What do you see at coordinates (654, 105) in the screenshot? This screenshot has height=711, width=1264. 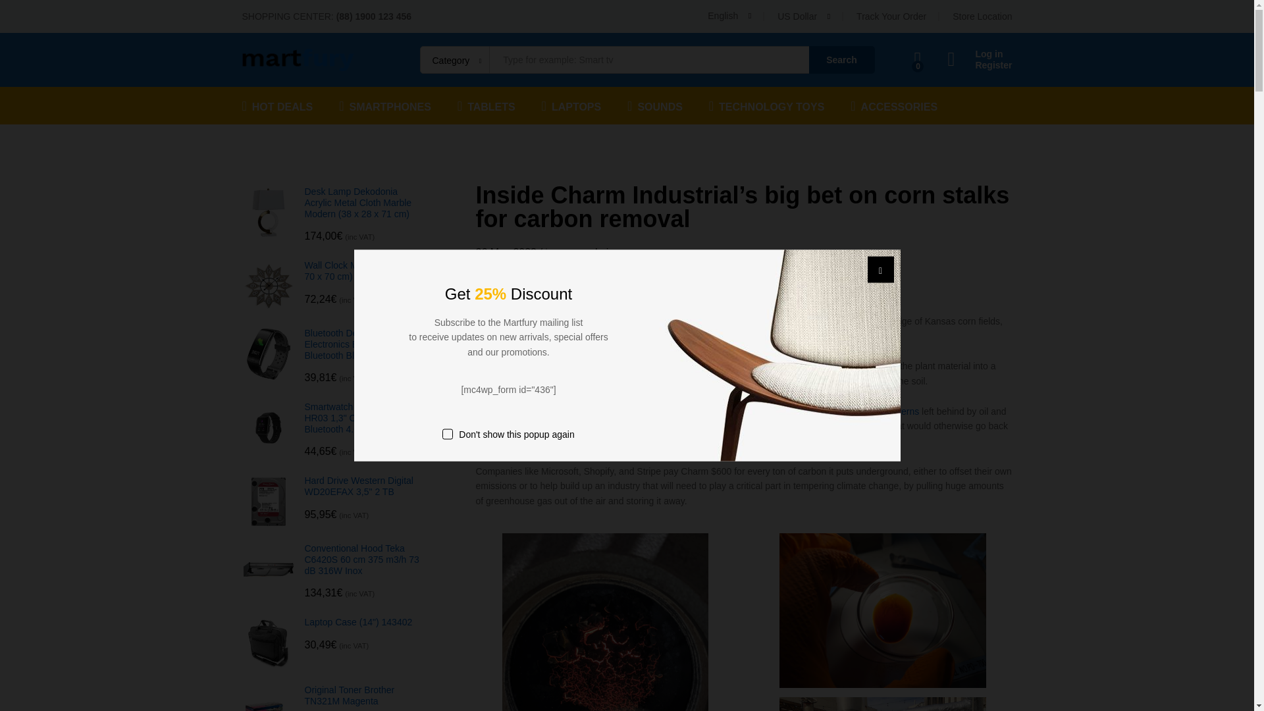 I see `SOUNDS` at bounding box center [654, 105].